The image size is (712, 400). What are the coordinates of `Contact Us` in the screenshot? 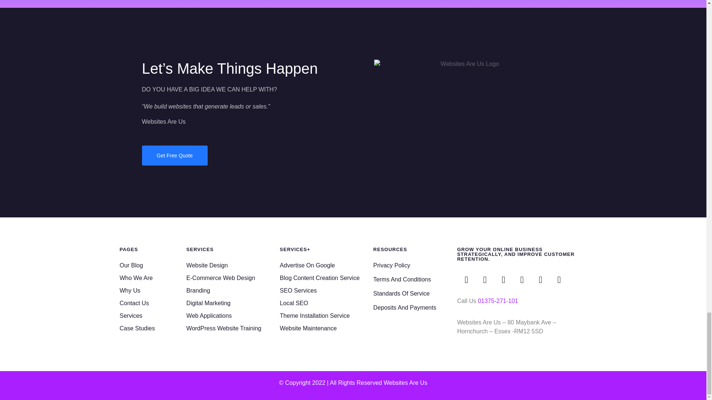 It's located at (153, 303).